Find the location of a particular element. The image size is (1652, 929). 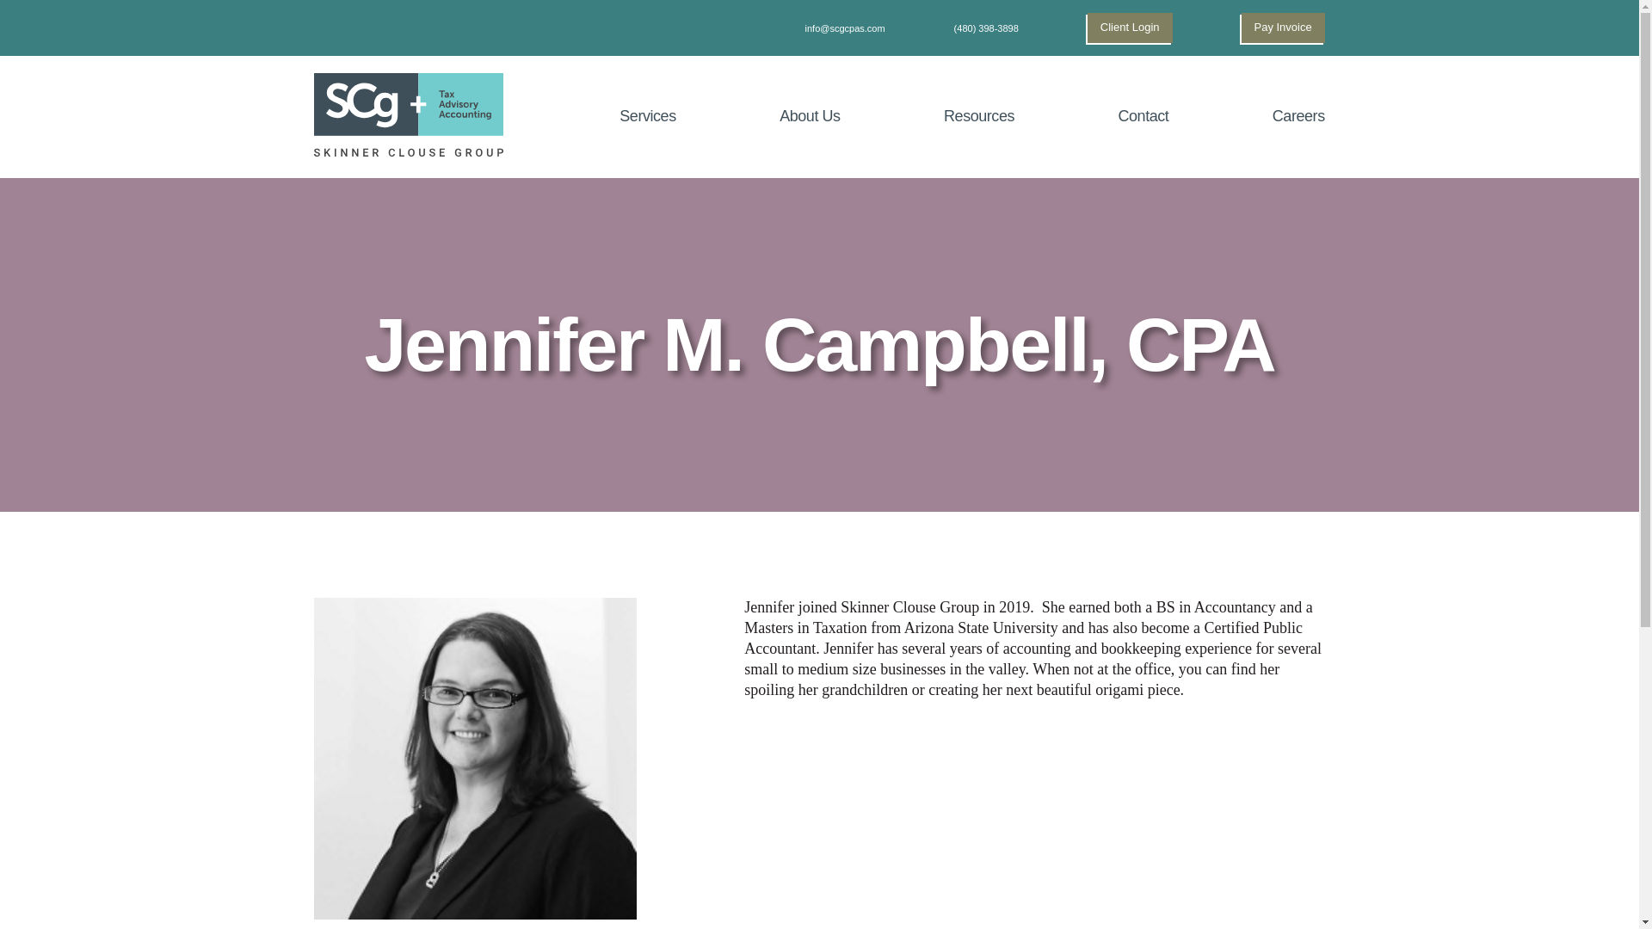

Client Login is located at coordinates (1130, 28).